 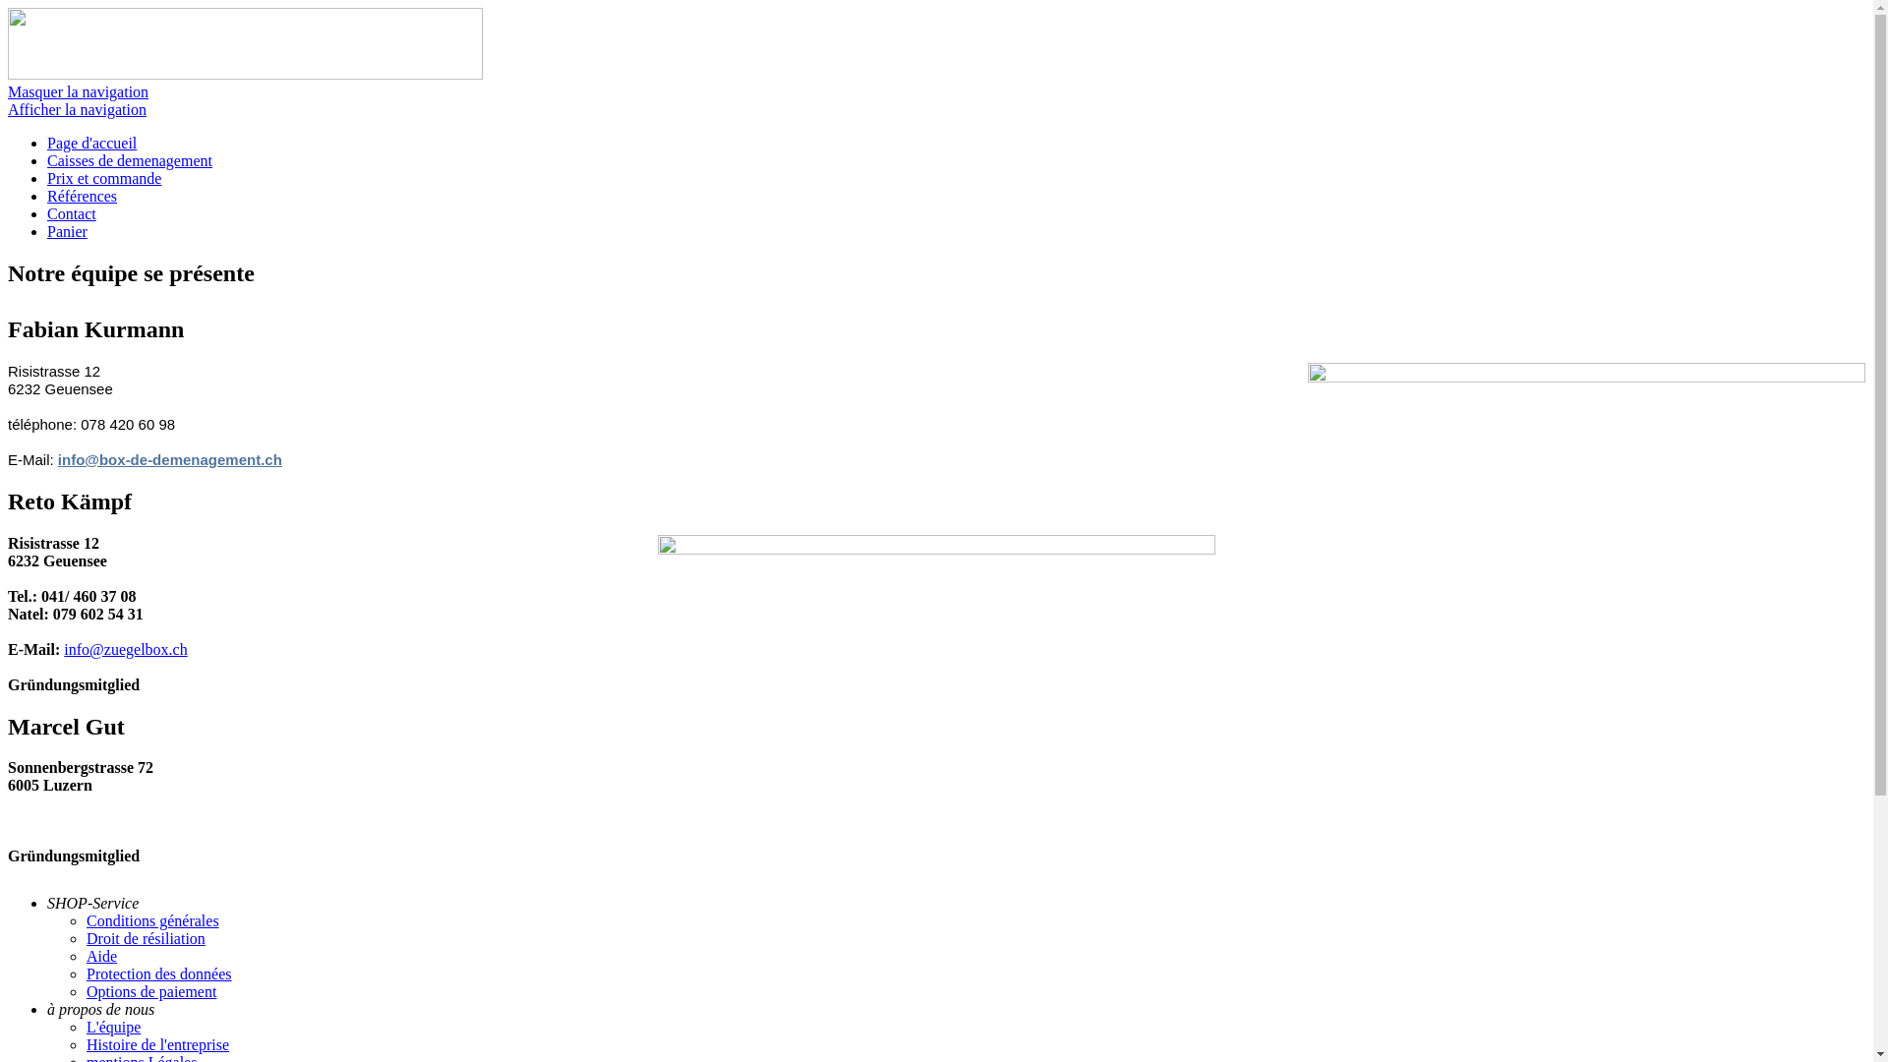 I want to click on Options de paiement, so click(x=151, y=991).